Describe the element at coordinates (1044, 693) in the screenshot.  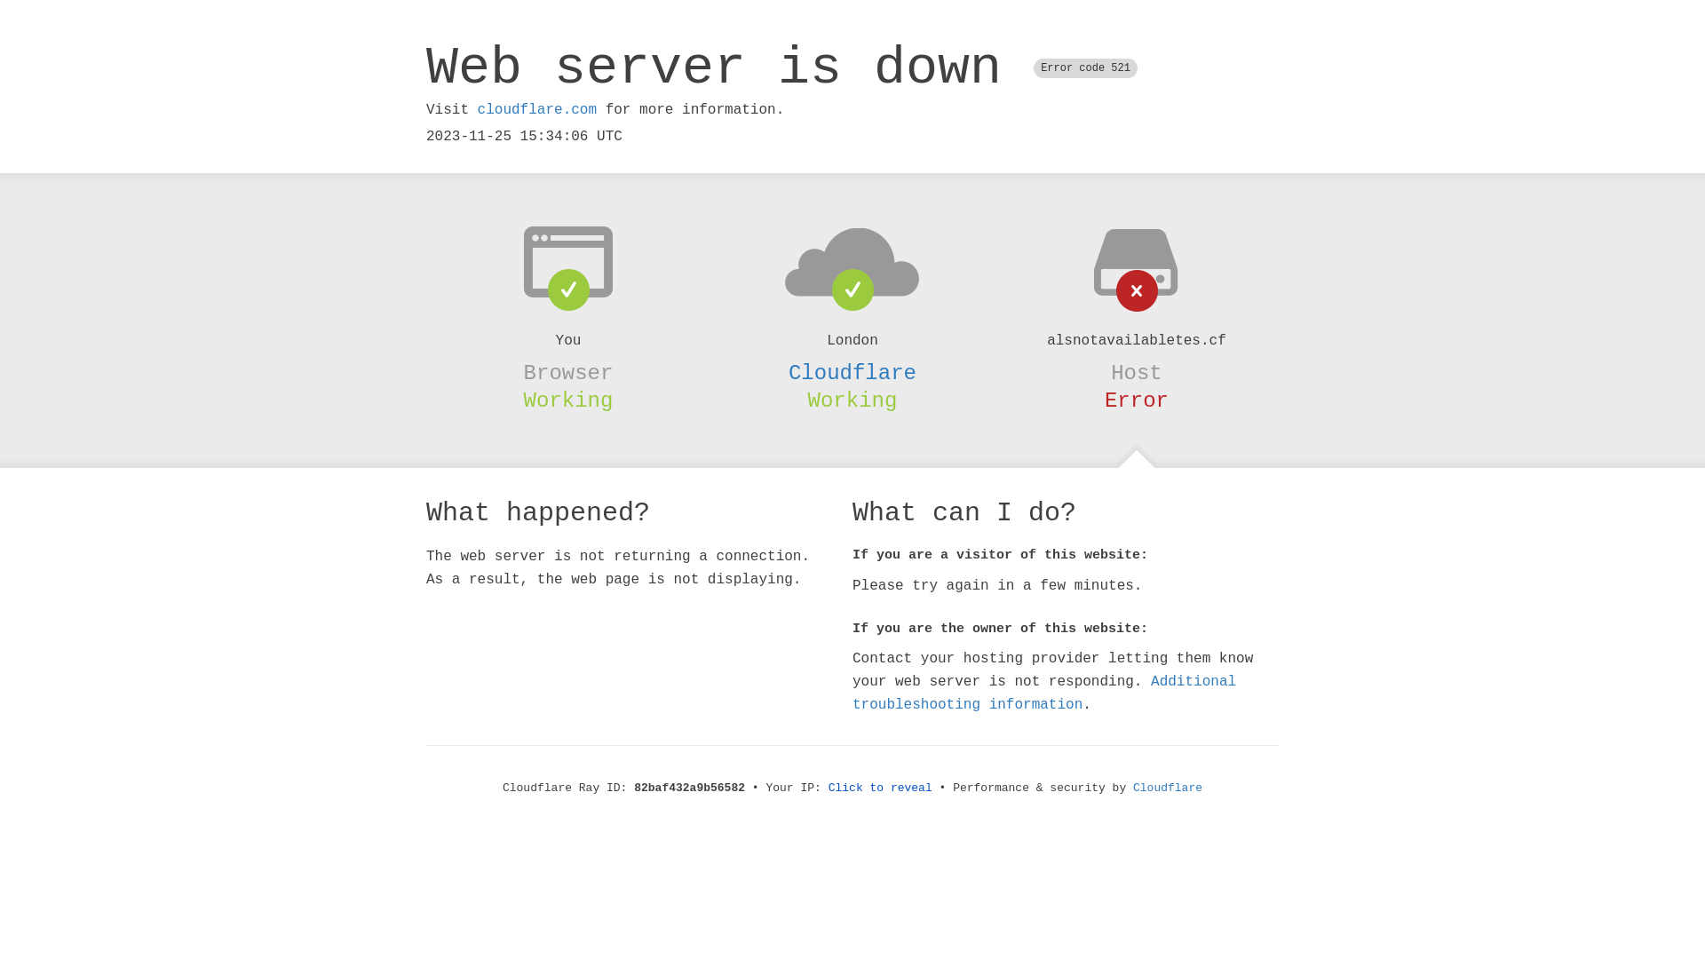
I see `Additional troubleshooting information` at that location.